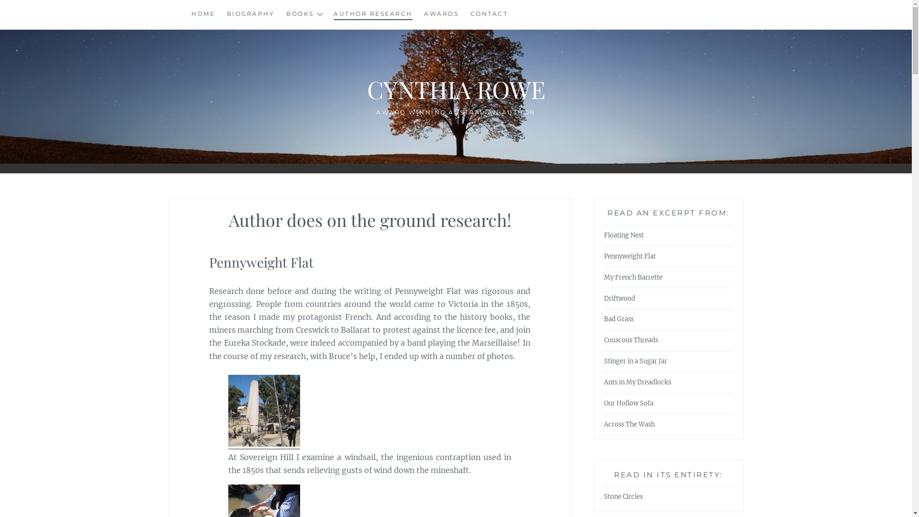 Image resolution: width=919 pixels, height=517 pixels. I want to click on Stone Circles, so click(623, 497).